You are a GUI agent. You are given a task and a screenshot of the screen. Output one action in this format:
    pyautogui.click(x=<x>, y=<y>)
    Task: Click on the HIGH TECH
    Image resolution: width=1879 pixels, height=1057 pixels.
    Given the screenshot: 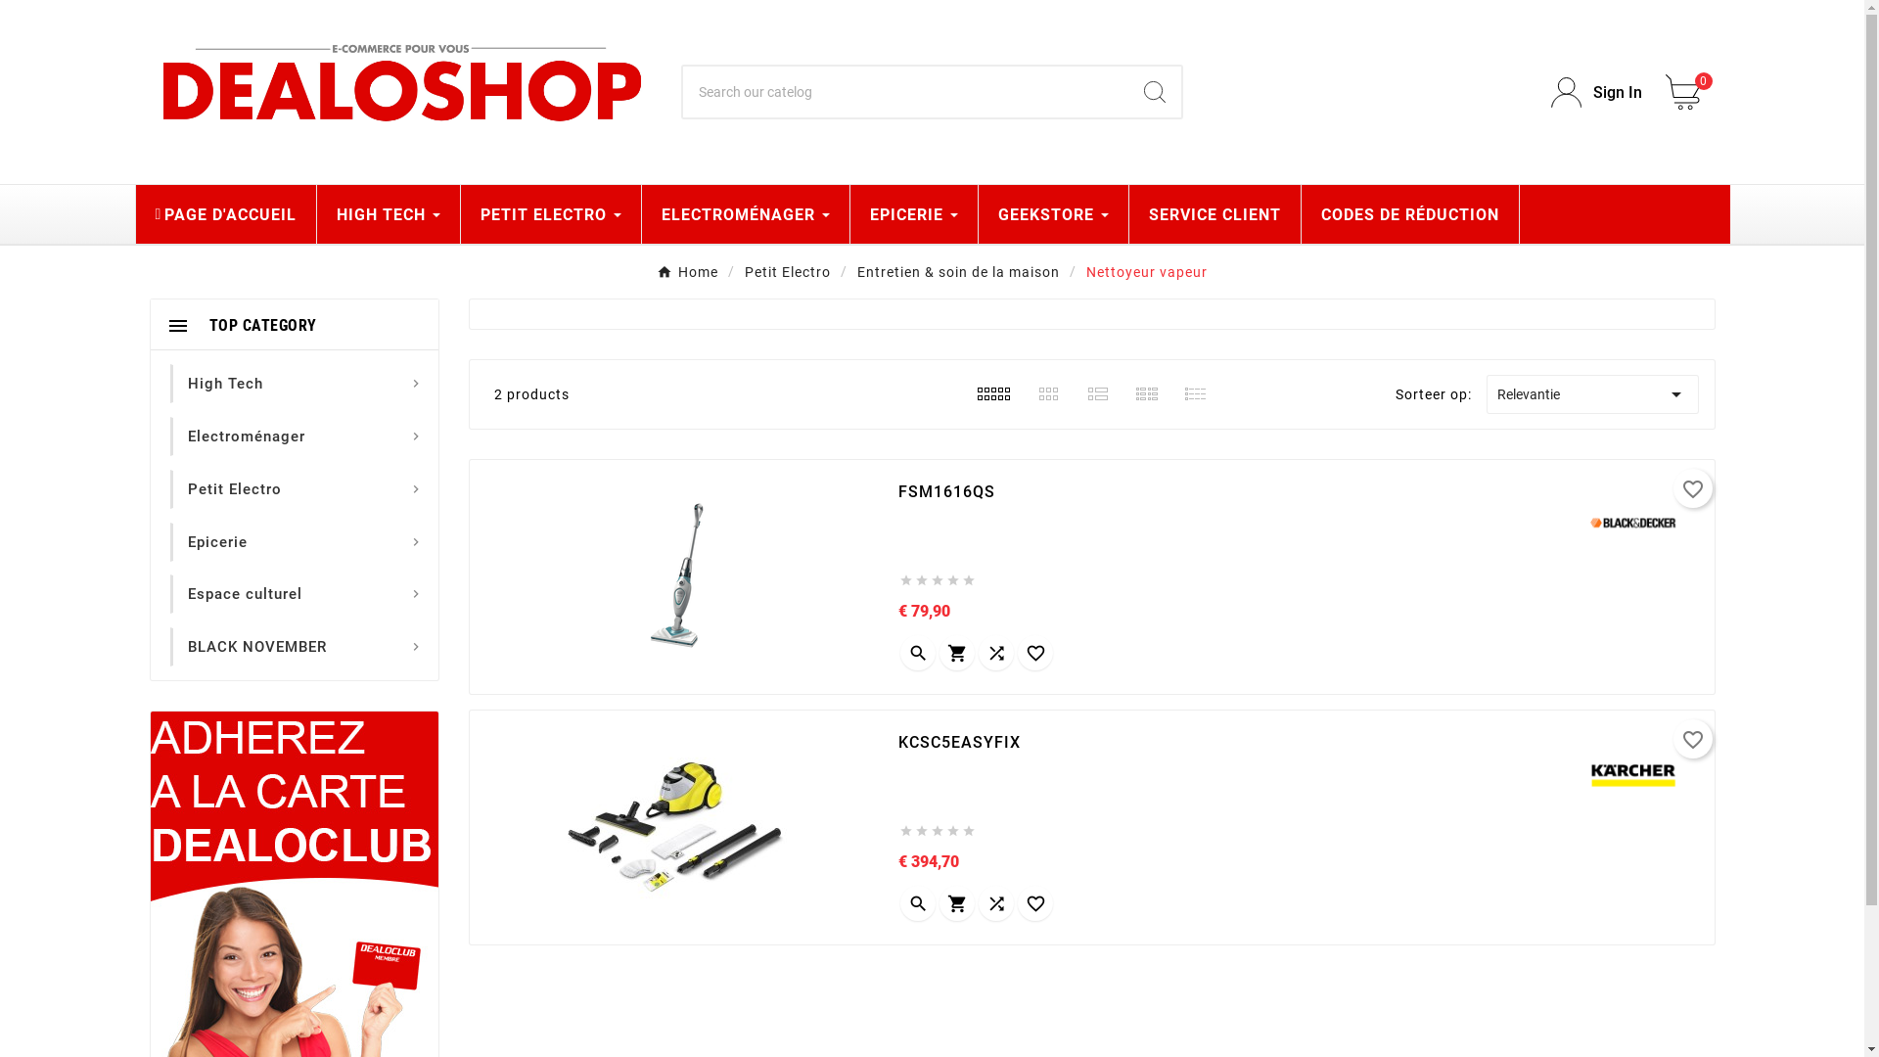 What is the action you would take?
    pyautogui.click(x=389, y=214)
    